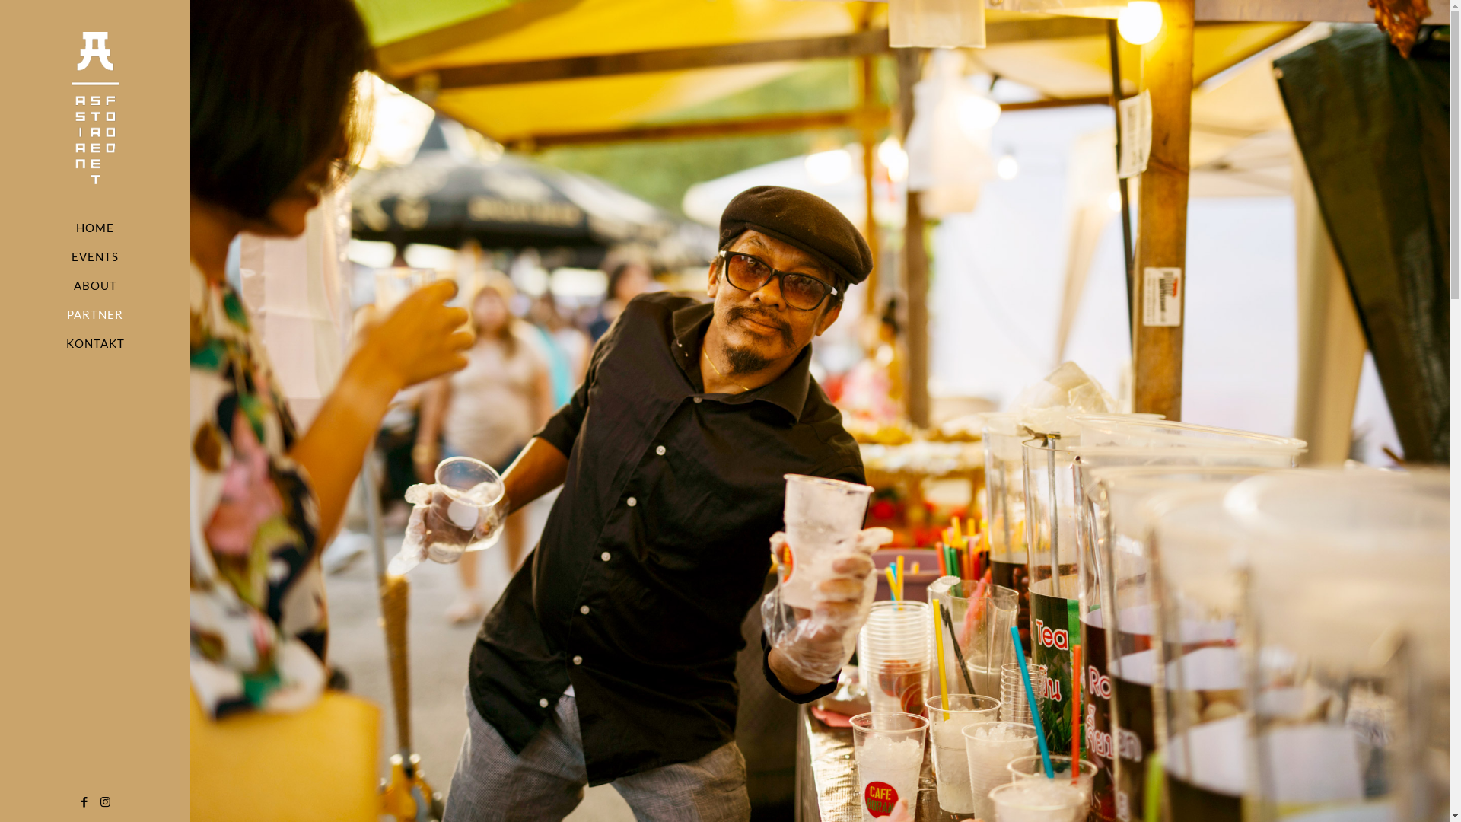  Describe the element at coordinates (85, 802) in the screenshot. I see `Facebook` at that location.